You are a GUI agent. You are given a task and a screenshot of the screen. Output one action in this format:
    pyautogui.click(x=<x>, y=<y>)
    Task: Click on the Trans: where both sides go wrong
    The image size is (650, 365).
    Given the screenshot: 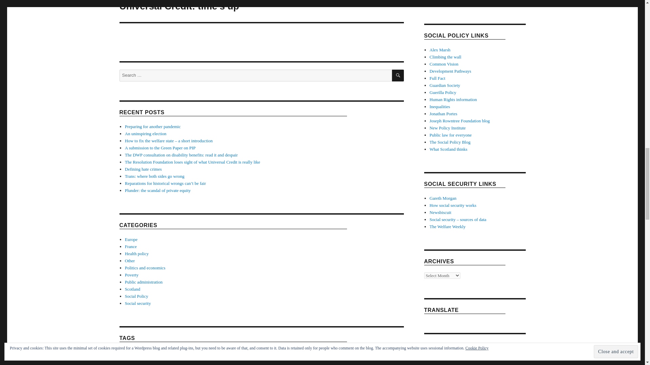 What is the action you would take?
    pyautogui.click(x=154, y=176)
    